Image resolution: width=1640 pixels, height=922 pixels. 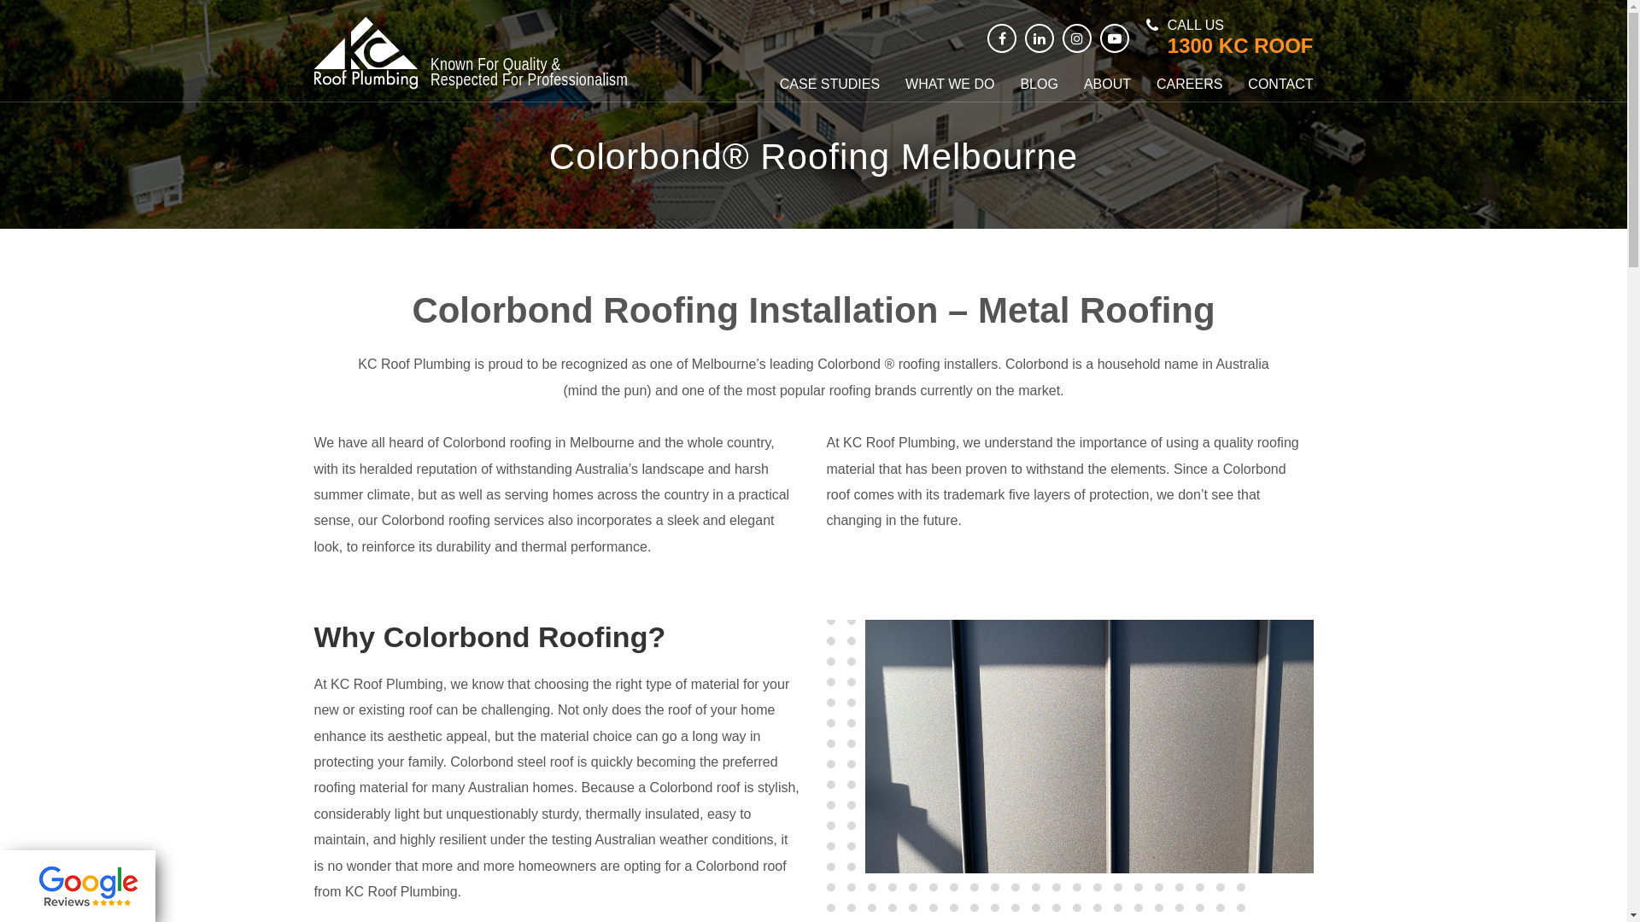 I want to click on LinkedIn, so click(x=1040, y=38).